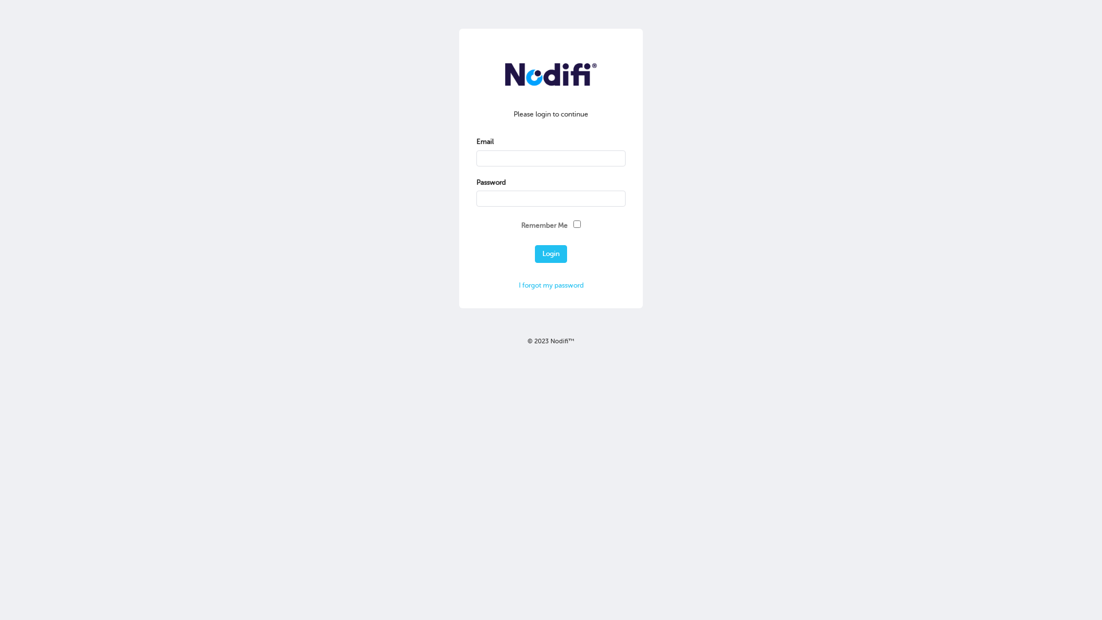 This screenshot has height=620, width=1102. What do you see at coordinates (551, 254) in the screenshot?
I see `Login` at bounding box center [551, 254].